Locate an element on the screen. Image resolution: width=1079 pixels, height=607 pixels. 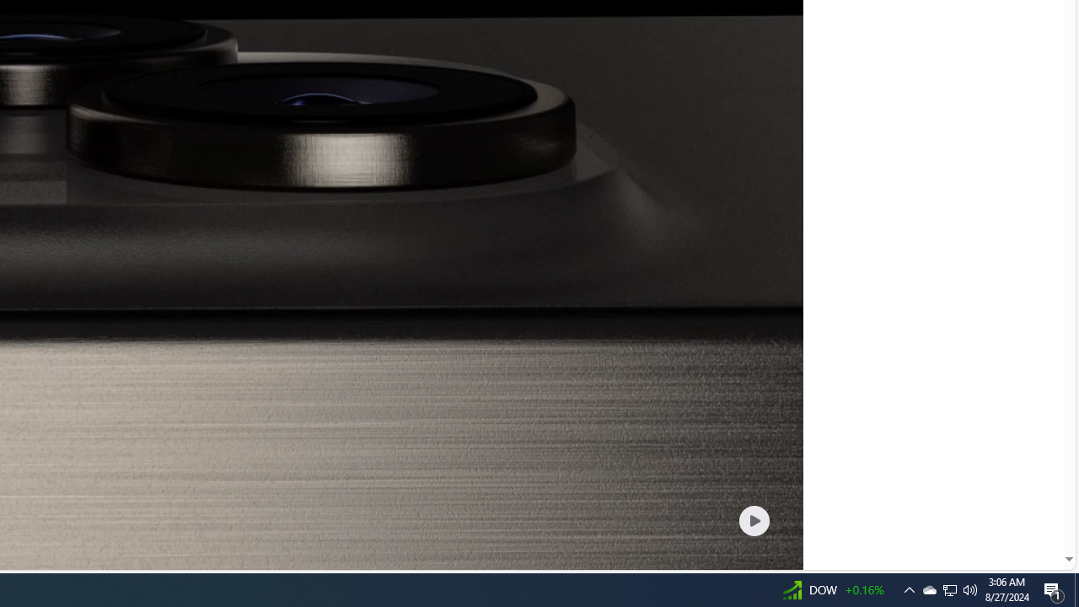
Play welcome animation video is located at coordinates (754, 520).